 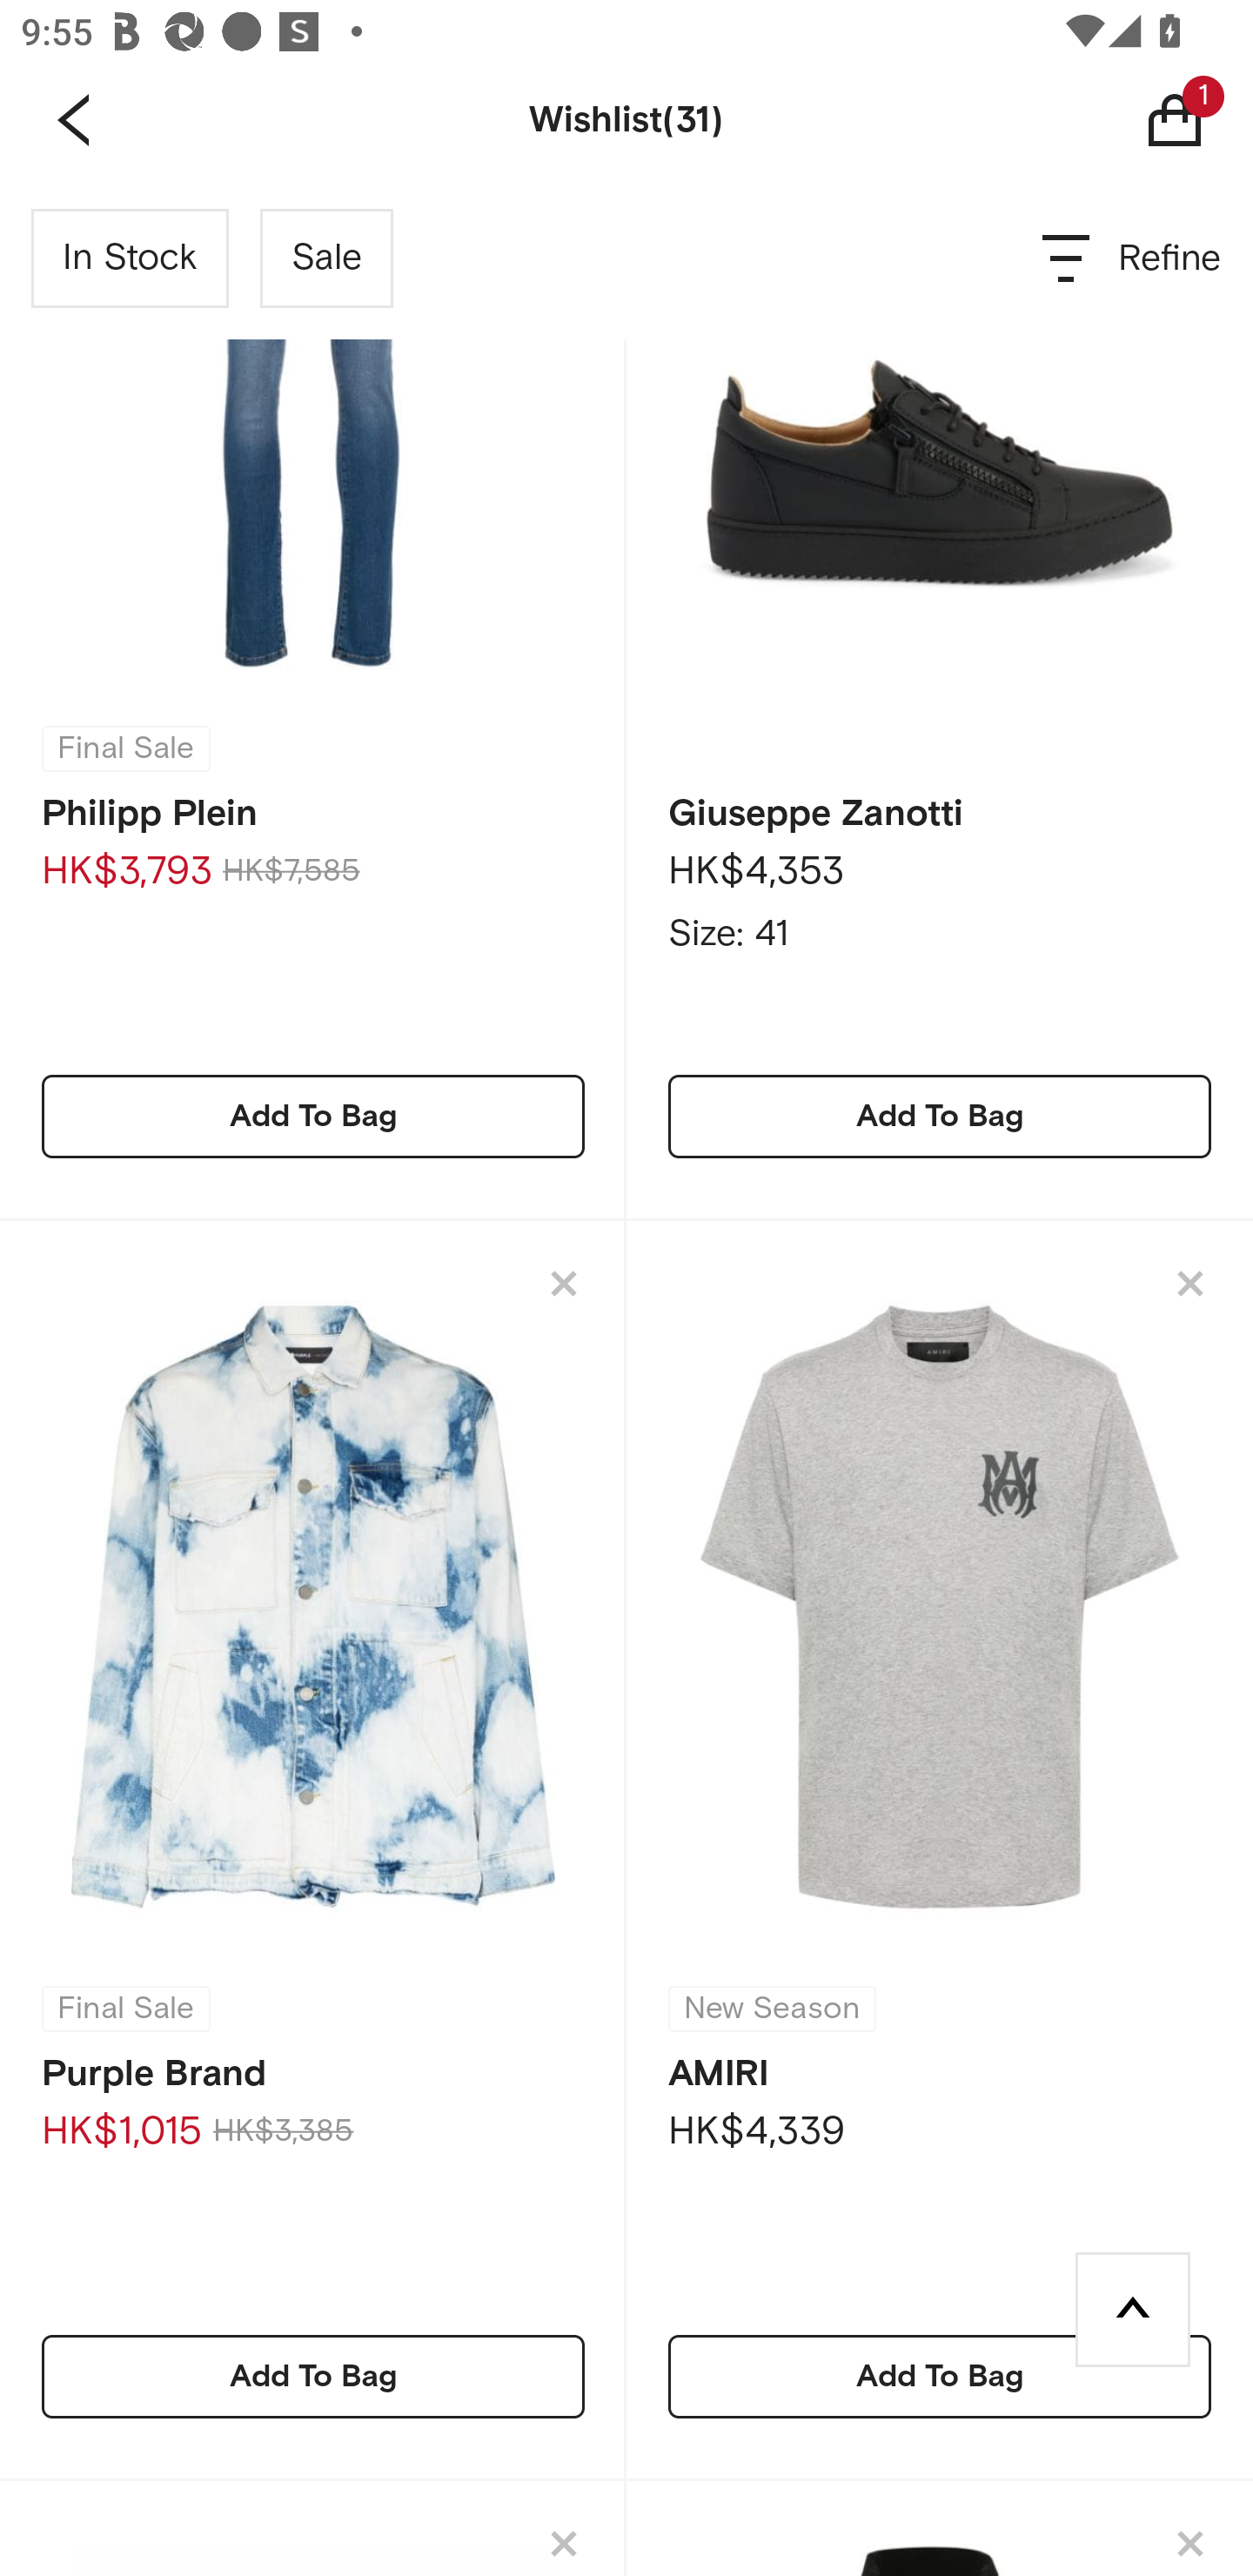 I want to click on 1, so click(x=1197, y=119).